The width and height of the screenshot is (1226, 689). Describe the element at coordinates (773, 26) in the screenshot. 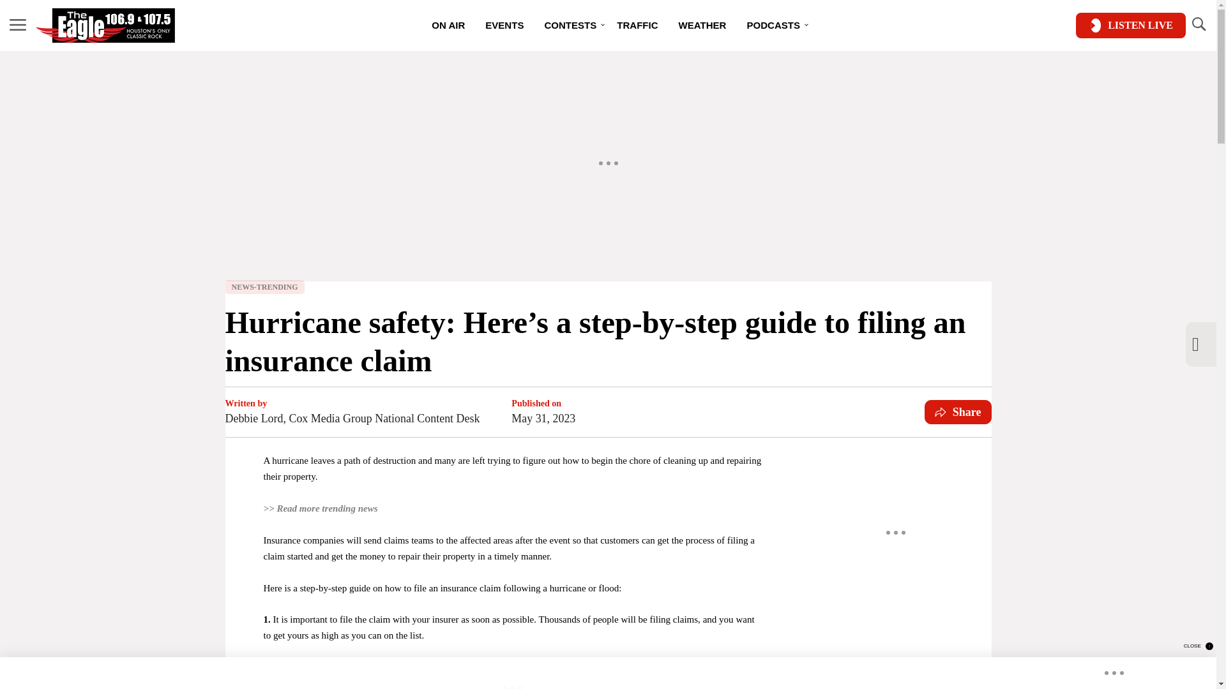

I see `PODCASTS` at that location.